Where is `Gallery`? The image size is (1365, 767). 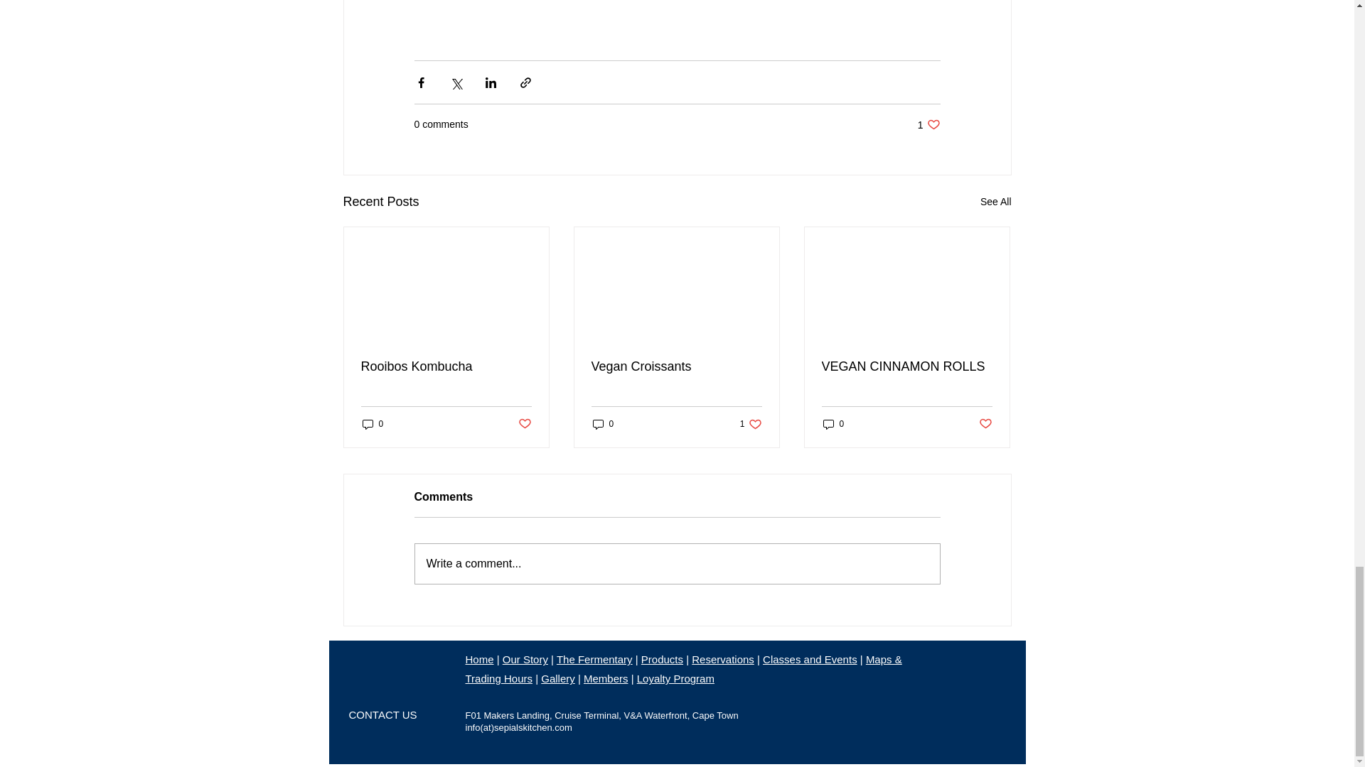
Gallery is located at coordinates (557, 679).